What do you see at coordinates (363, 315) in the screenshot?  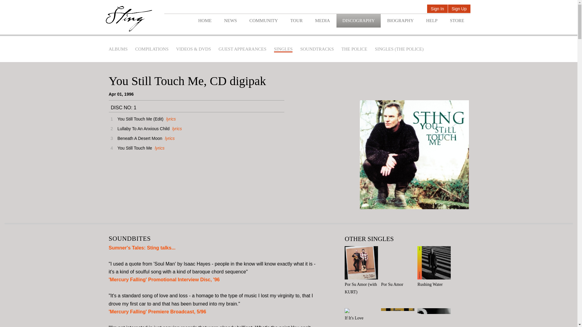 I see `If It's Love` at bounding box center [363, 315].